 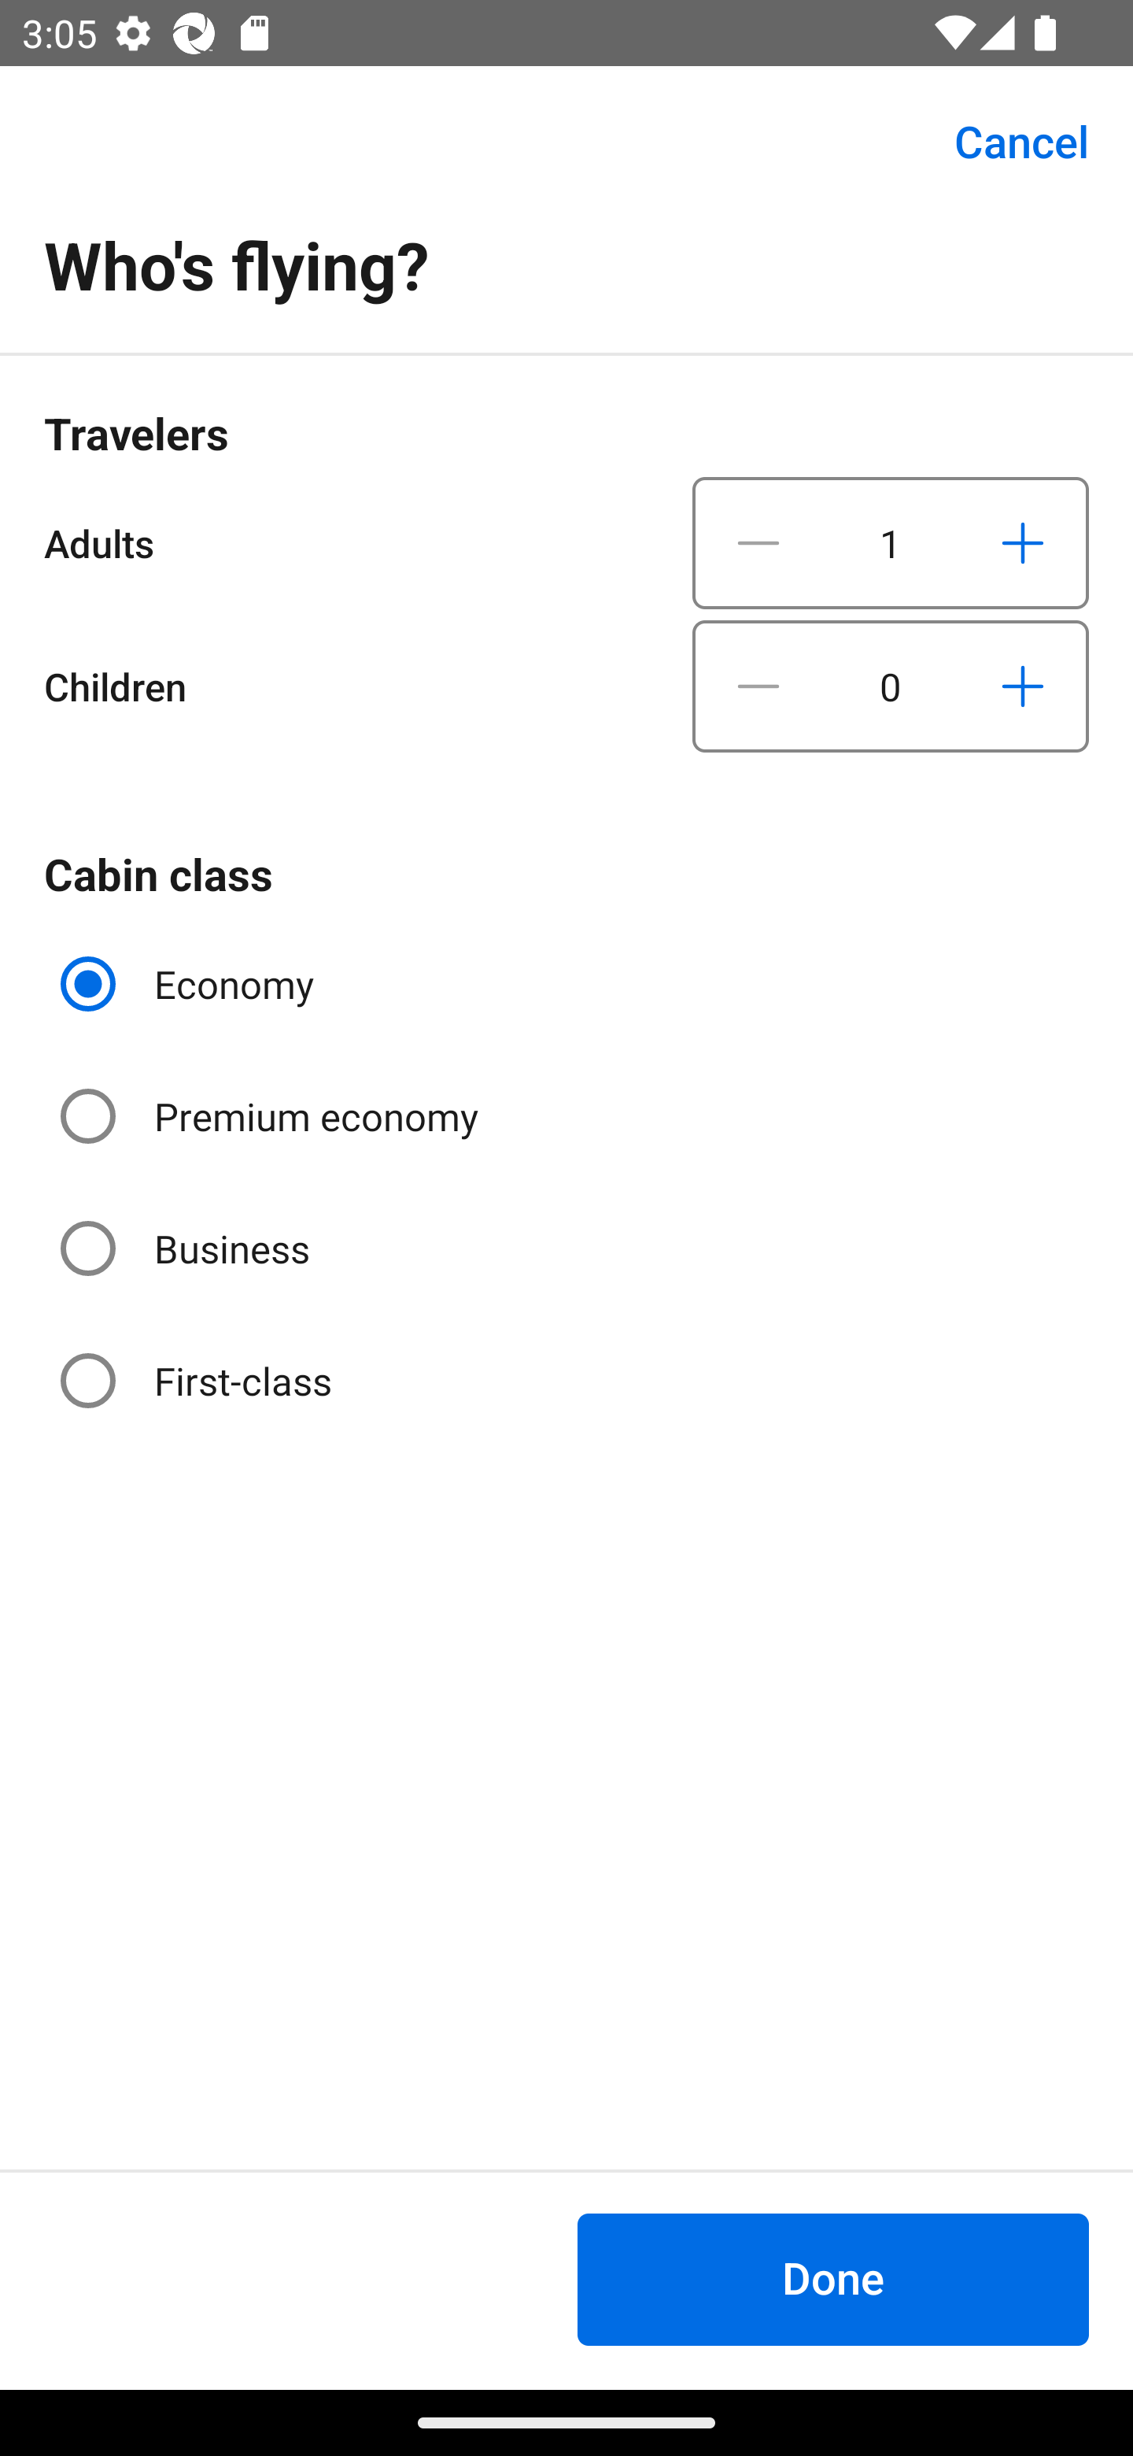 I want to click on Decrease, so click(x=758, y=686).